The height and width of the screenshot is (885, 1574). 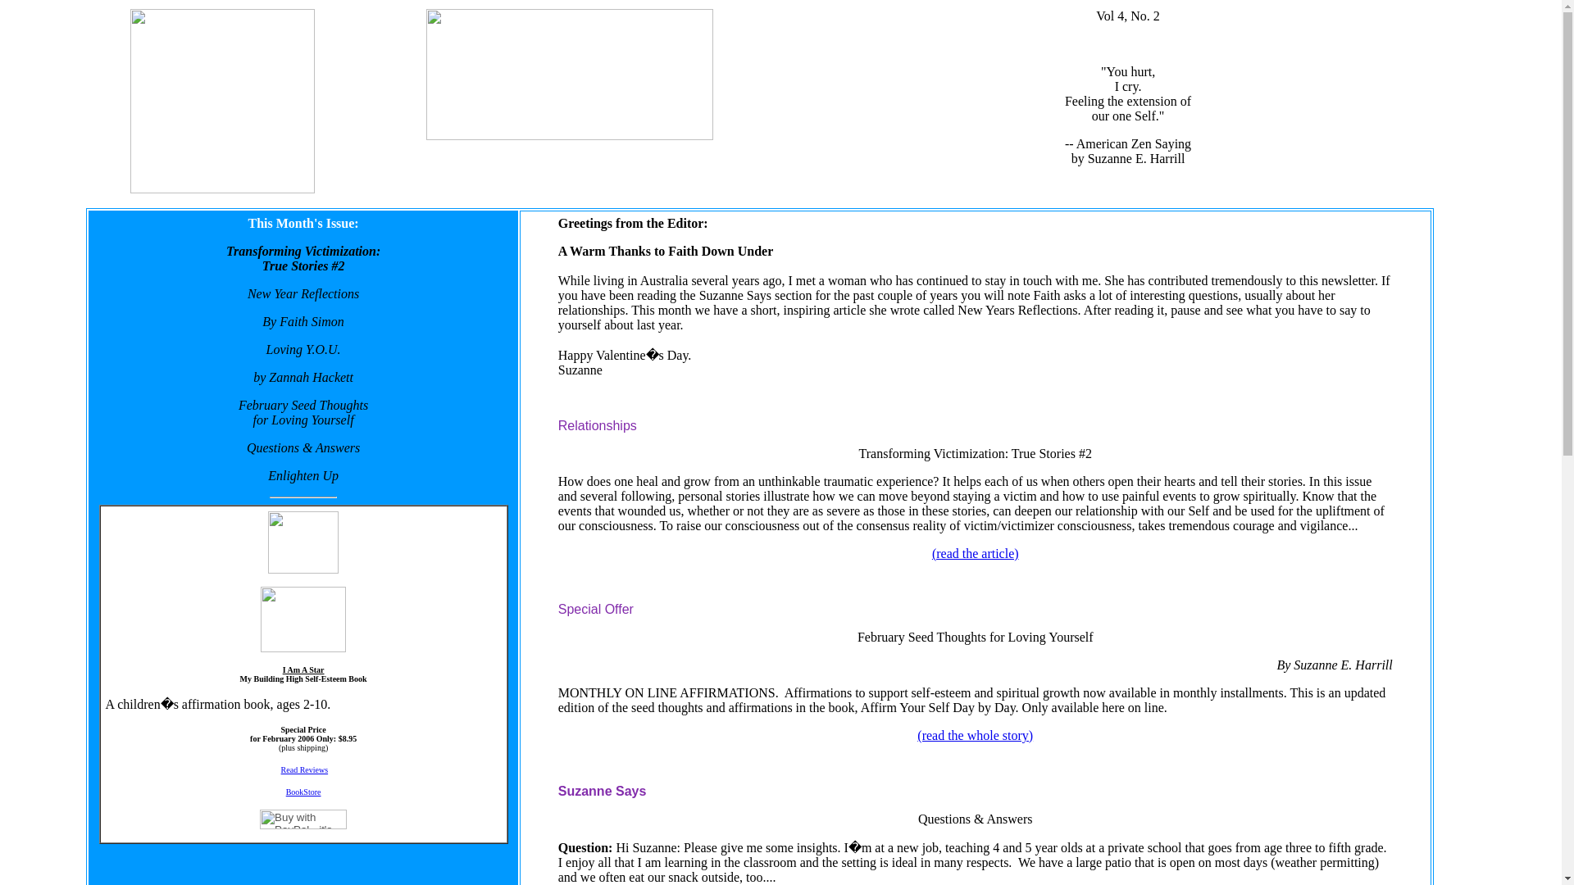 What do you see at coordinates (305, 768) in the screenshot?
I see `Read Reviews` at bounding box center [305, 768].